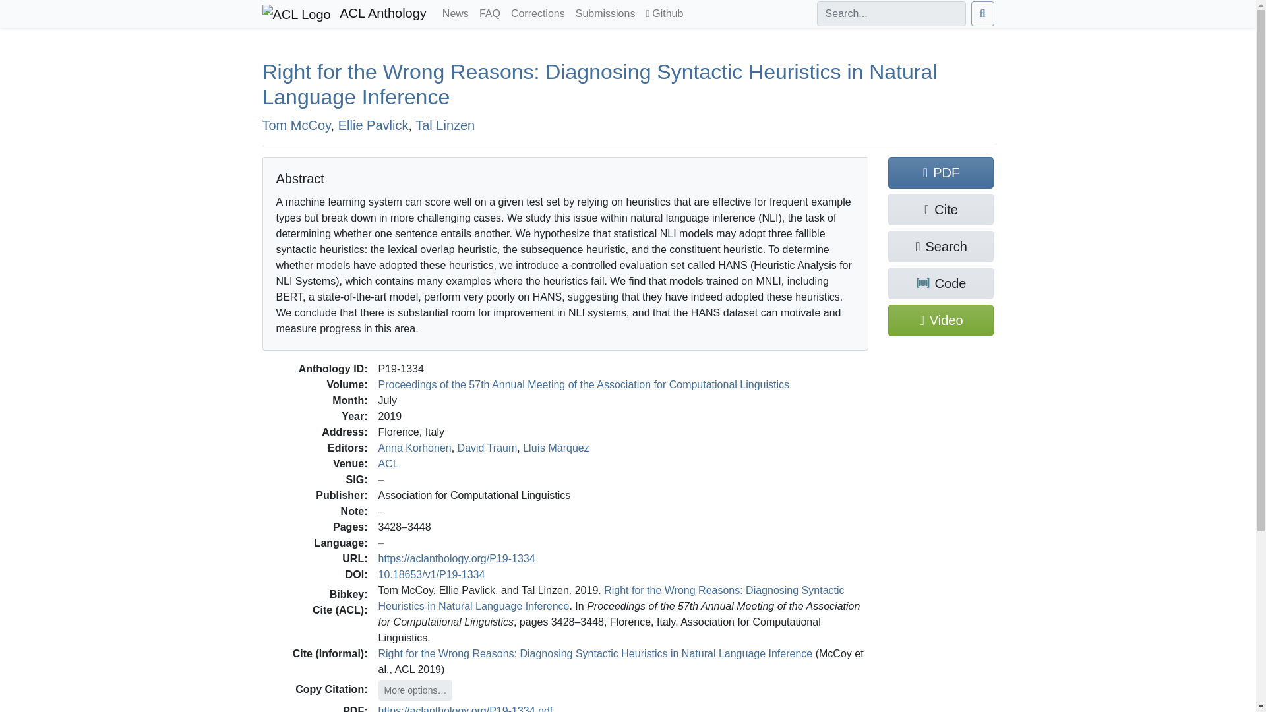 This screenshot has height=712, width=1266. What do you see at coordinates (665, 14) in the screenshot?
I see `Github` at bounding box center [665, 14].